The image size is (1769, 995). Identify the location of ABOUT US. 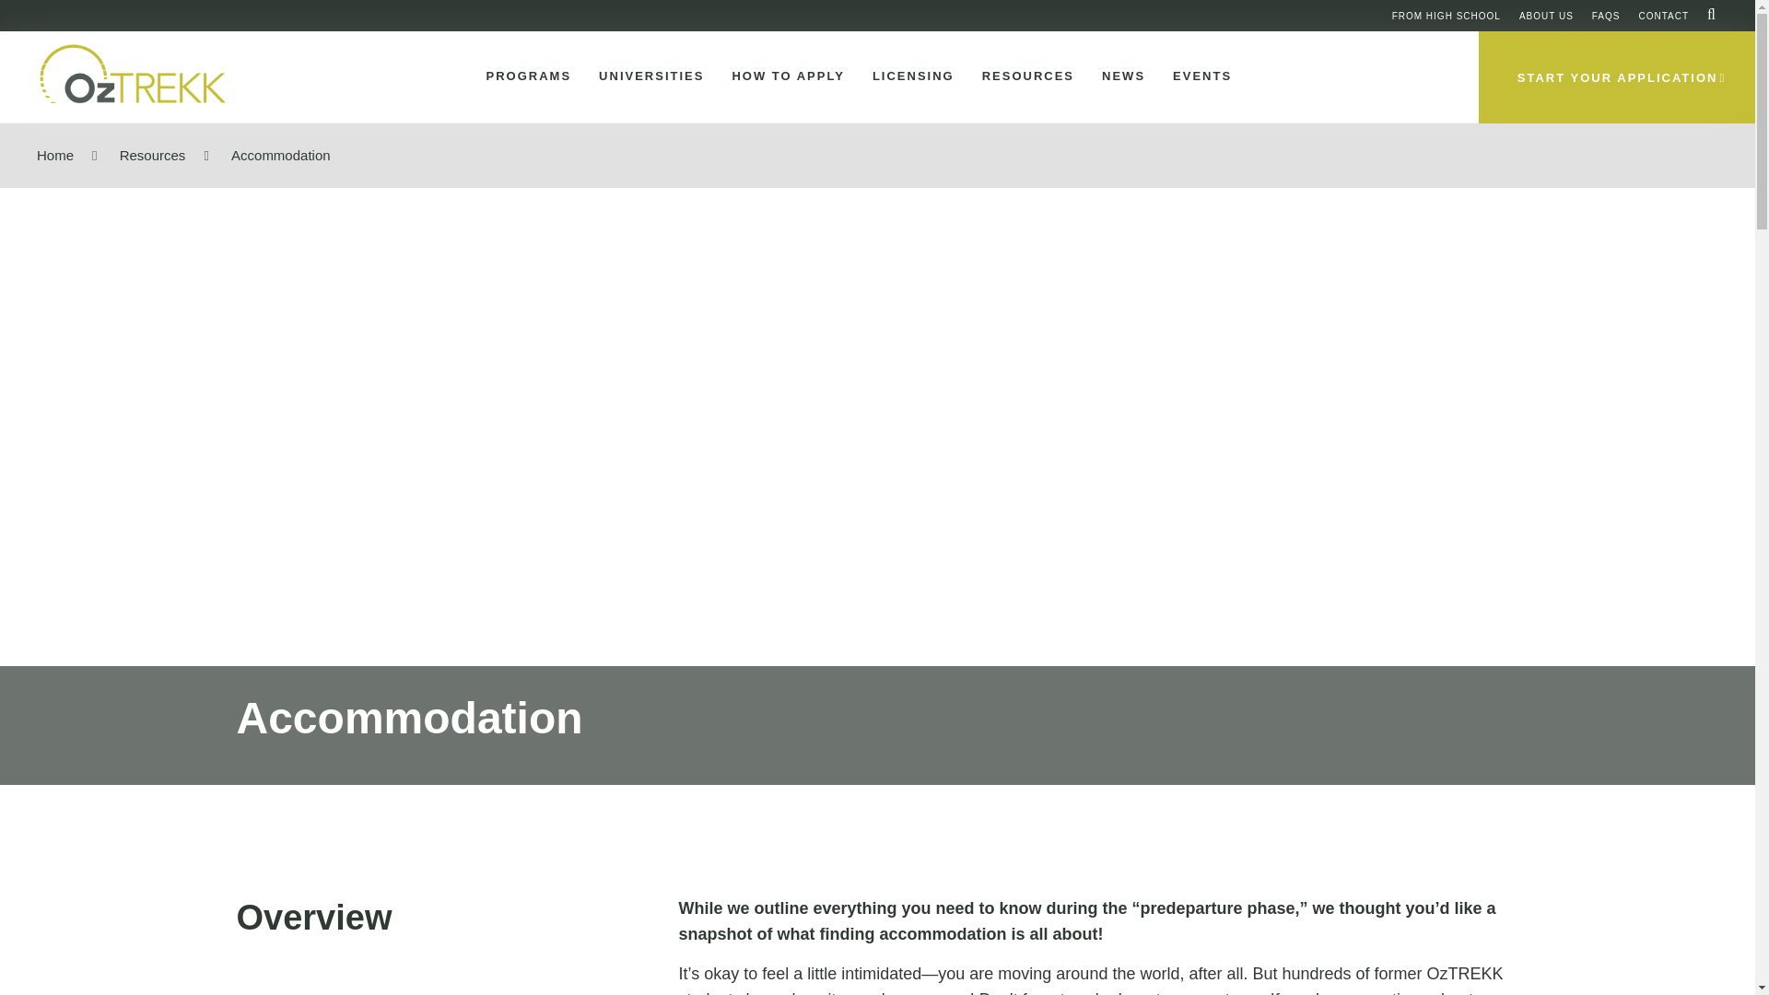
(1546, 15).